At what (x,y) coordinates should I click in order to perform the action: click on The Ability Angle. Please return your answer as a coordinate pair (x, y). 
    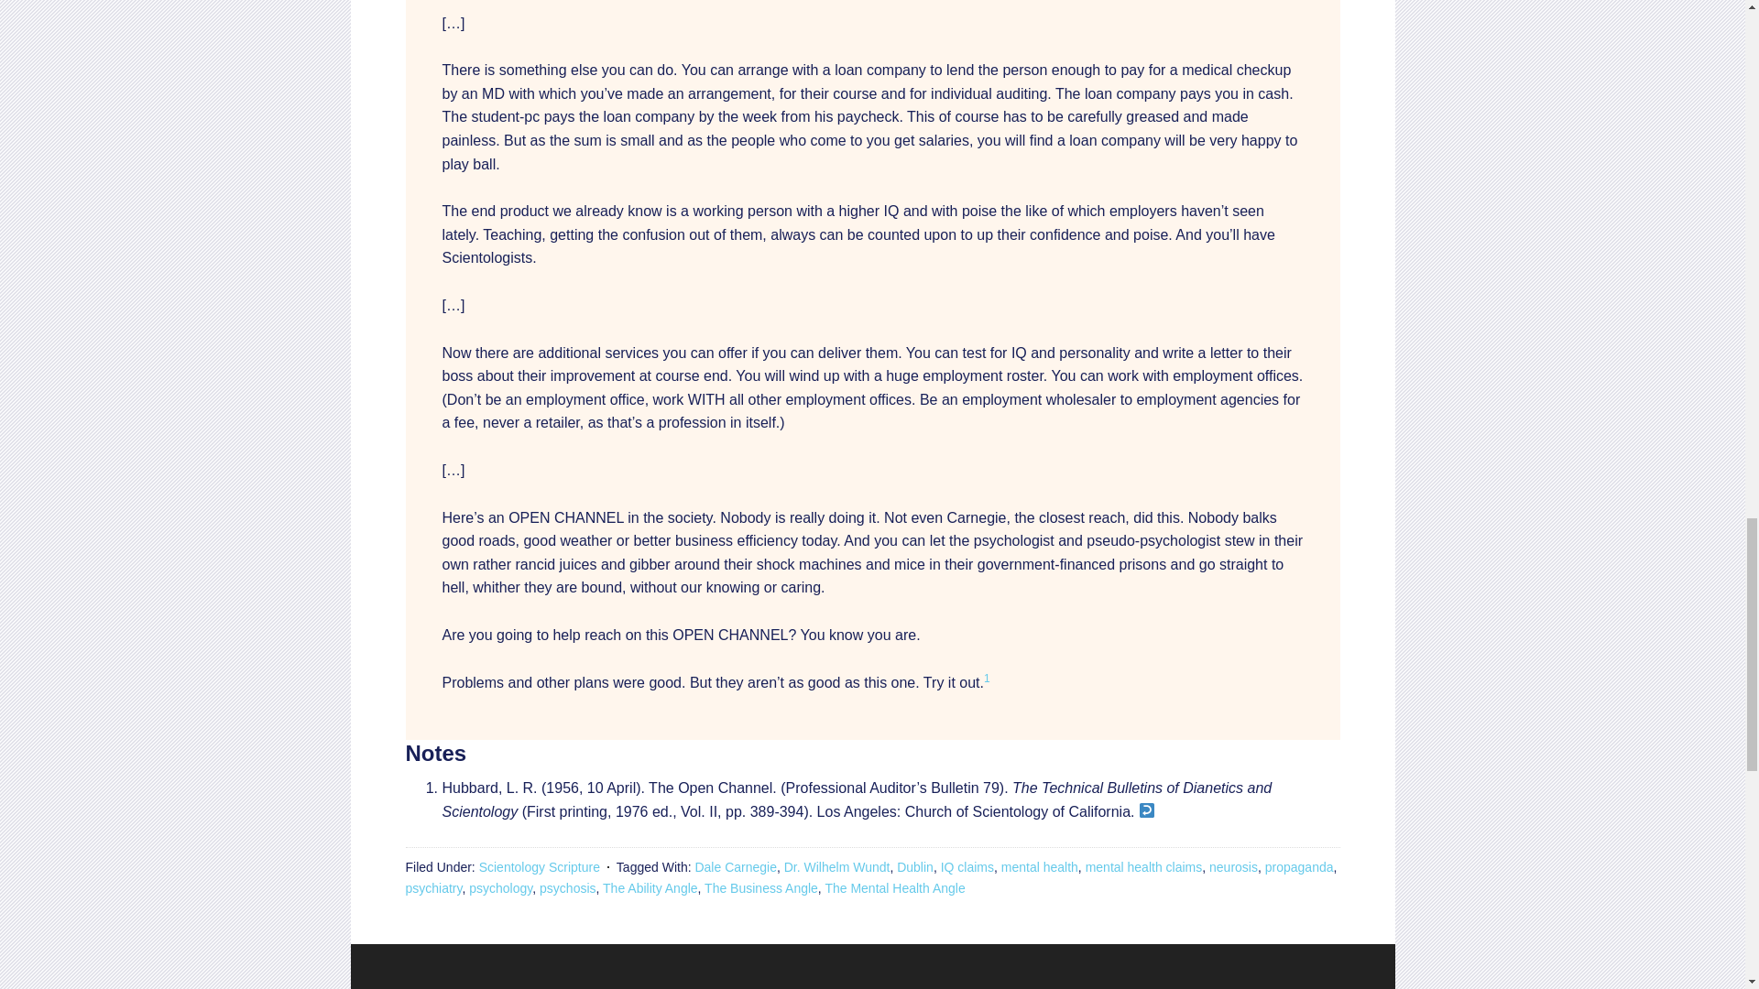
    Looking at the image, I should click on (650, 888).